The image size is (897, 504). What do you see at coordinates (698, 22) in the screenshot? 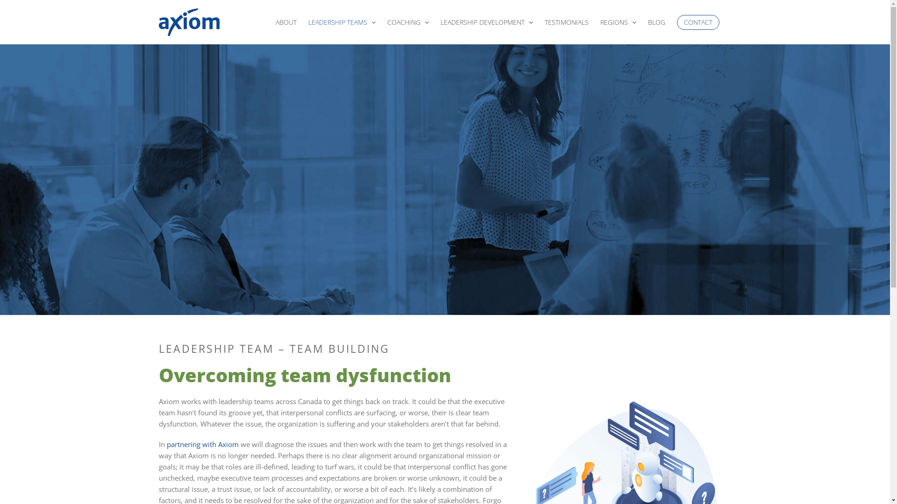
I see `CONTACT` at bounding box center [698, 22].